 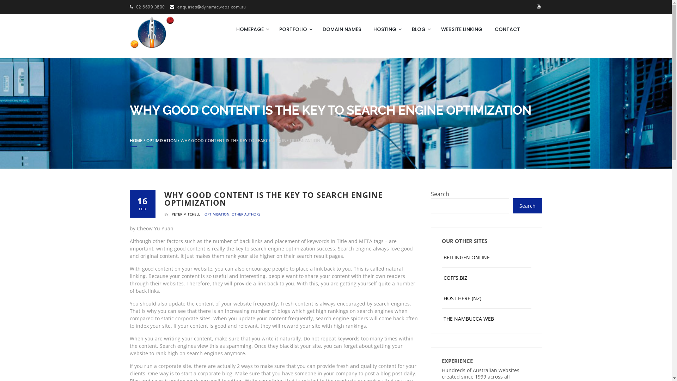 What do you see at coordinates (212, 7) in the screenshot?
I see `enquiries@dynamicwebs.com.au` at bounding box center [212, 7].